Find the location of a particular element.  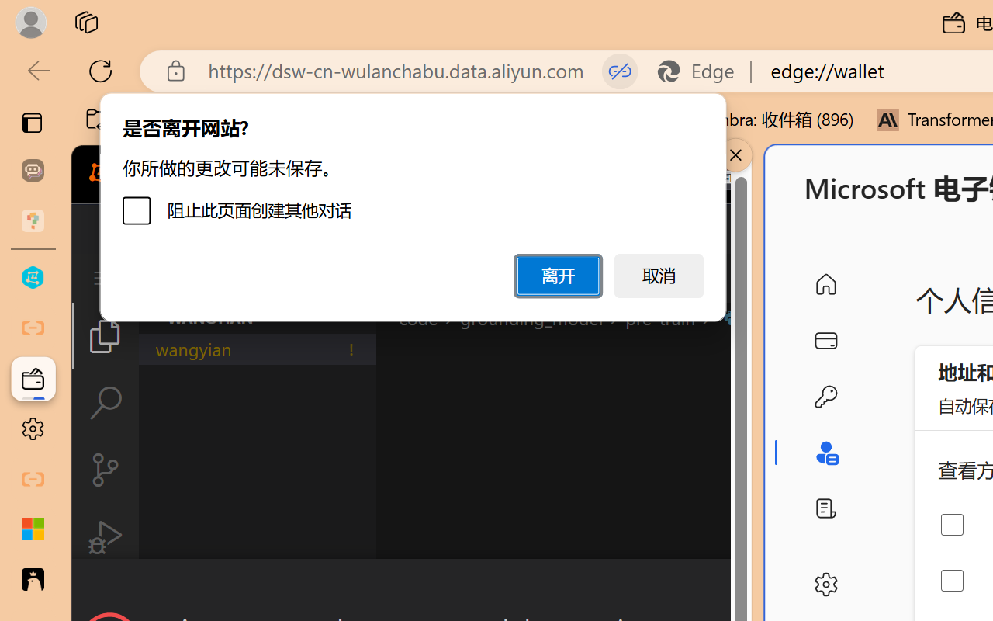

Run and Debug (Ctrl+Shift+D) is located at coordinates (106, 537).